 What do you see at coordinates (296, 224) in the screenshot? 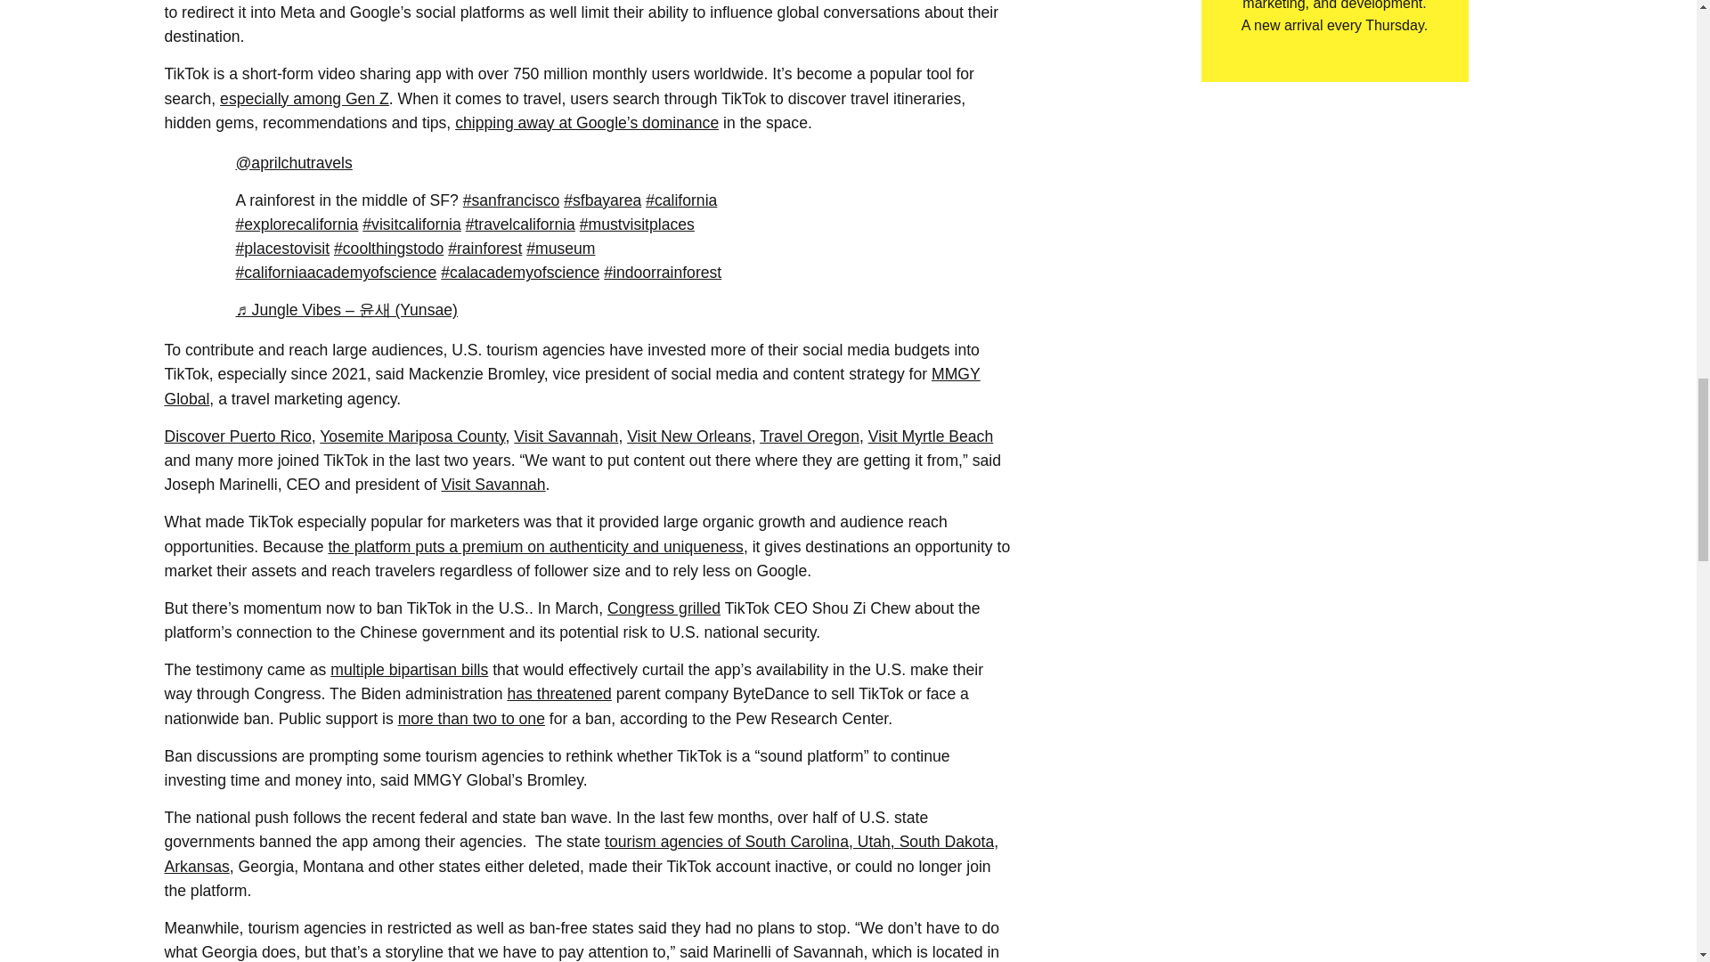
I see `explorecalifornia` at bounding box center [296, 224].